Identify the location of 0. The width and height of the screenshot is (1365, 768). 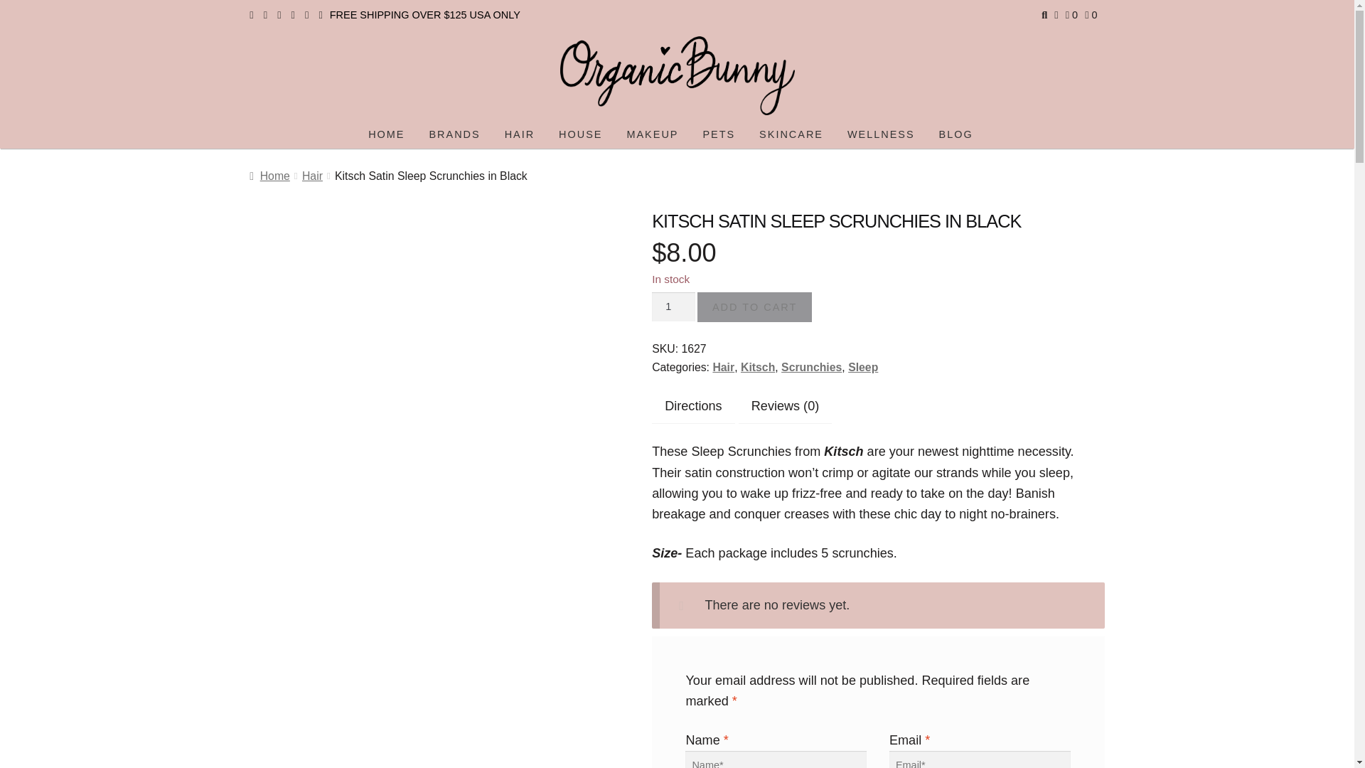
(1091, 14).